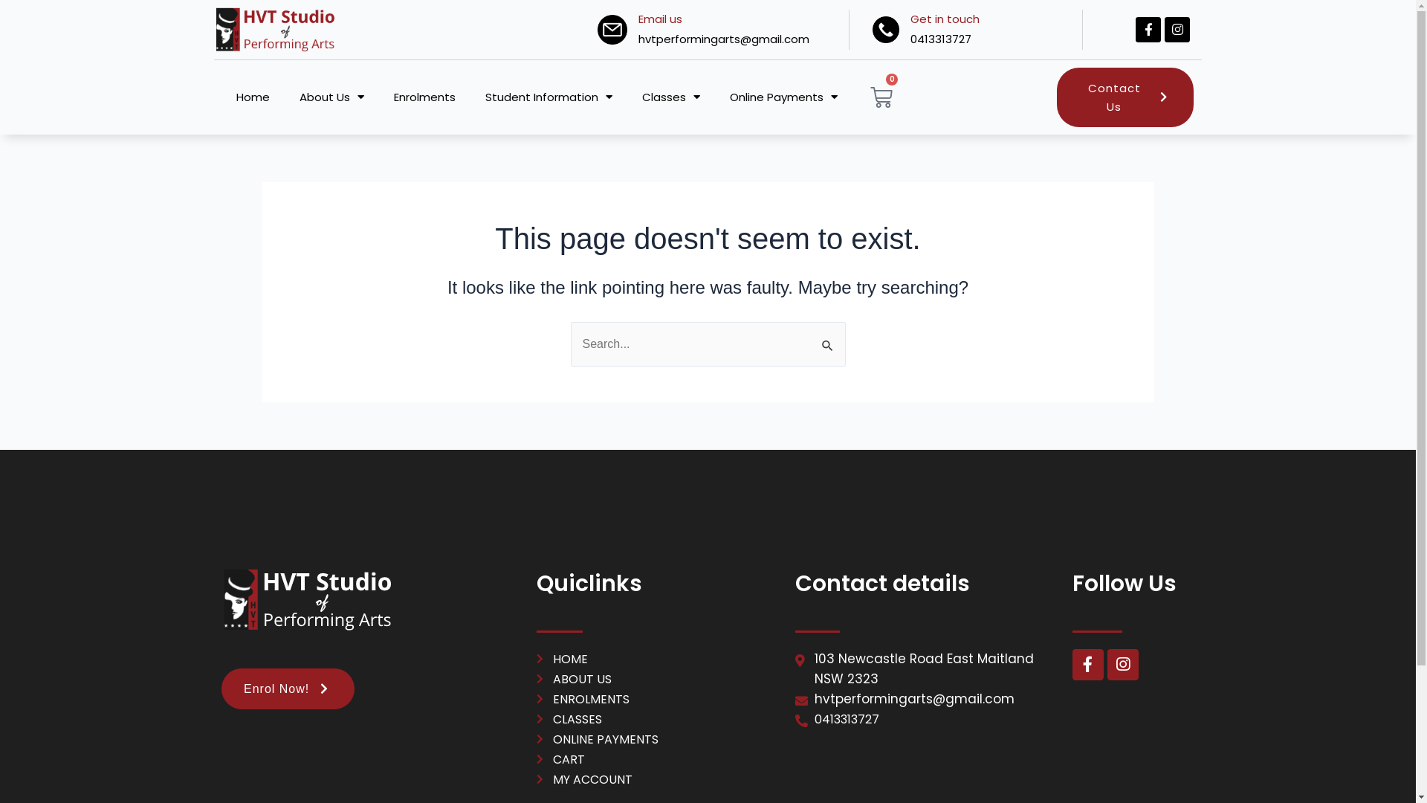 Image resolution: width=1427 pixels, height=803 pixels. What do you see at coordinates (253, 97) in the screenshot?
I see `Home` at bounding box center [253, 97].